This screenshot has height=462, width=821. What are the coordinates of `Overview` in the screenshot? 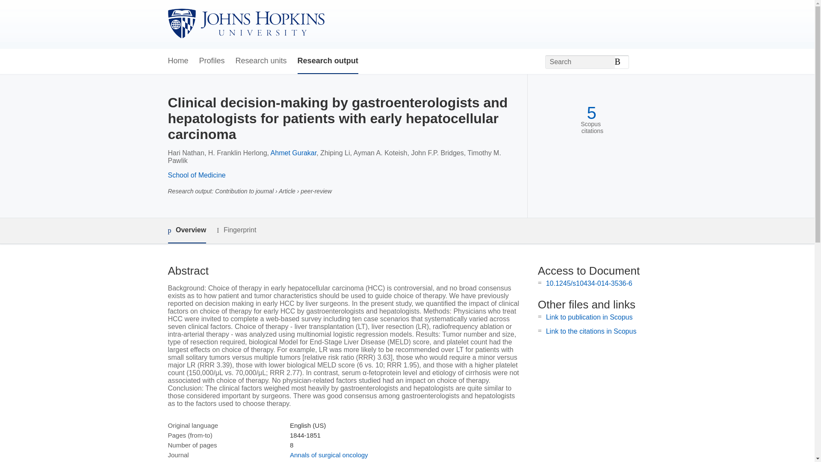 It's located at (186, 231).